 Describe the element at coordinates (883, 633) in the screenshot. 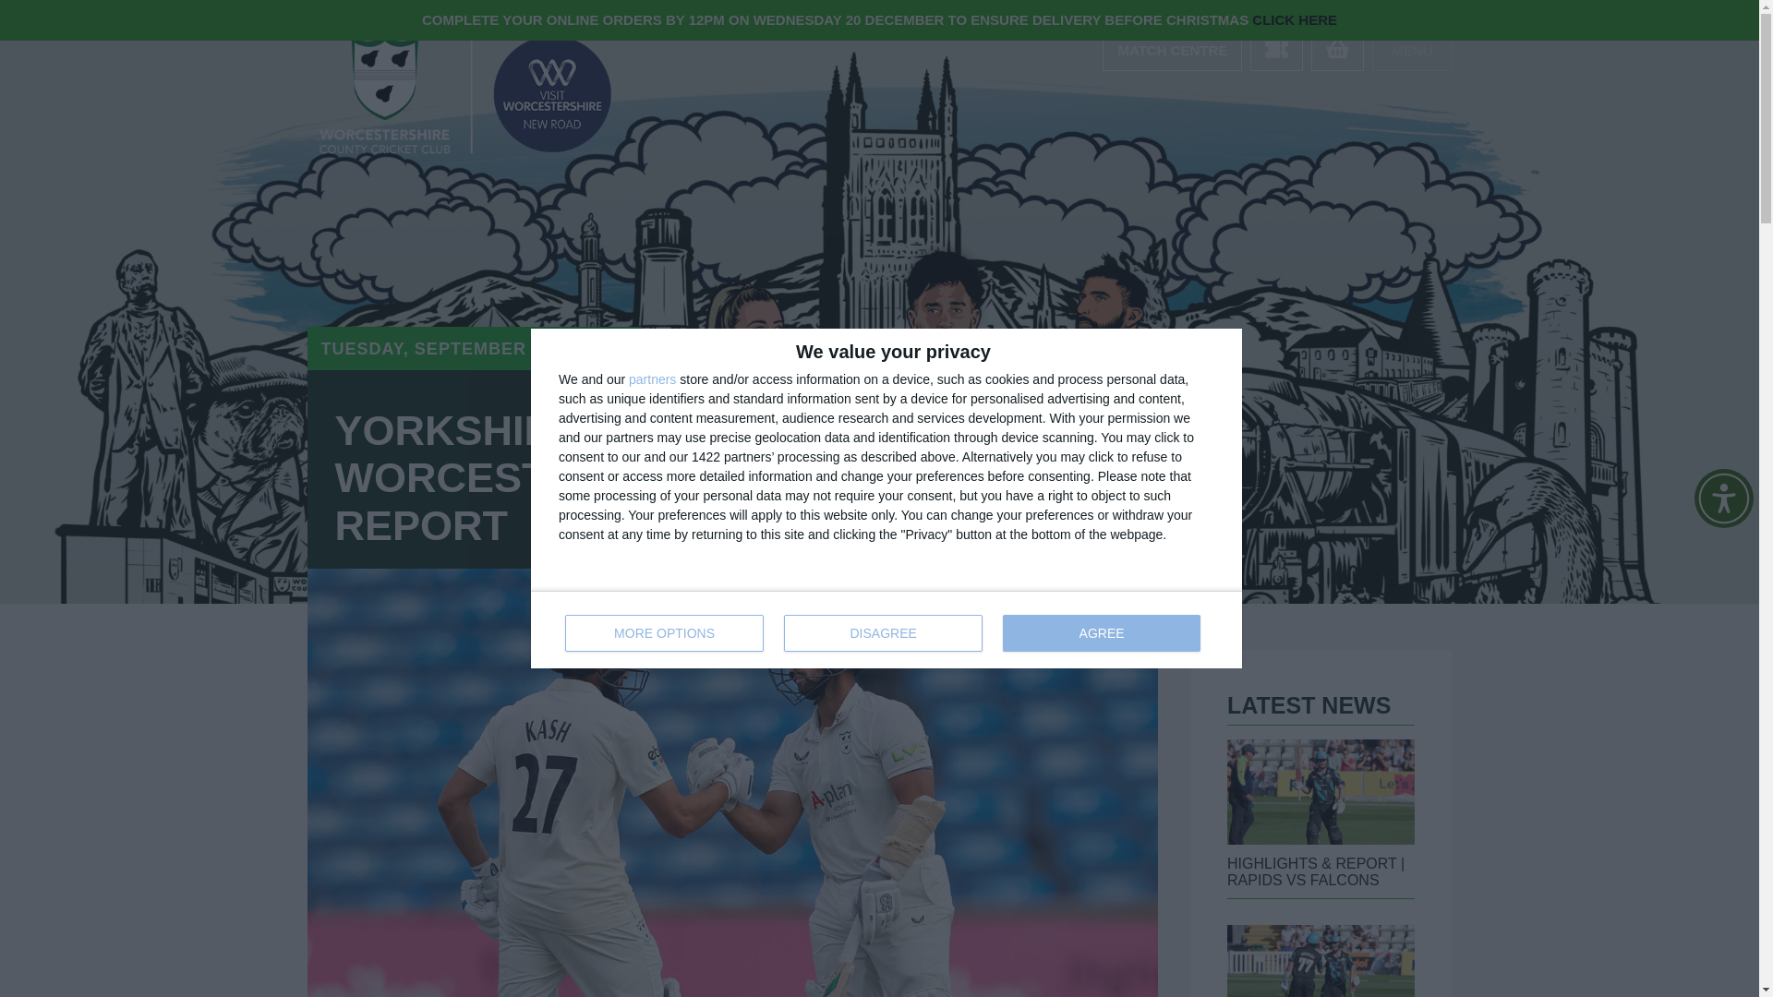

I see `DISAGREE` at that location.